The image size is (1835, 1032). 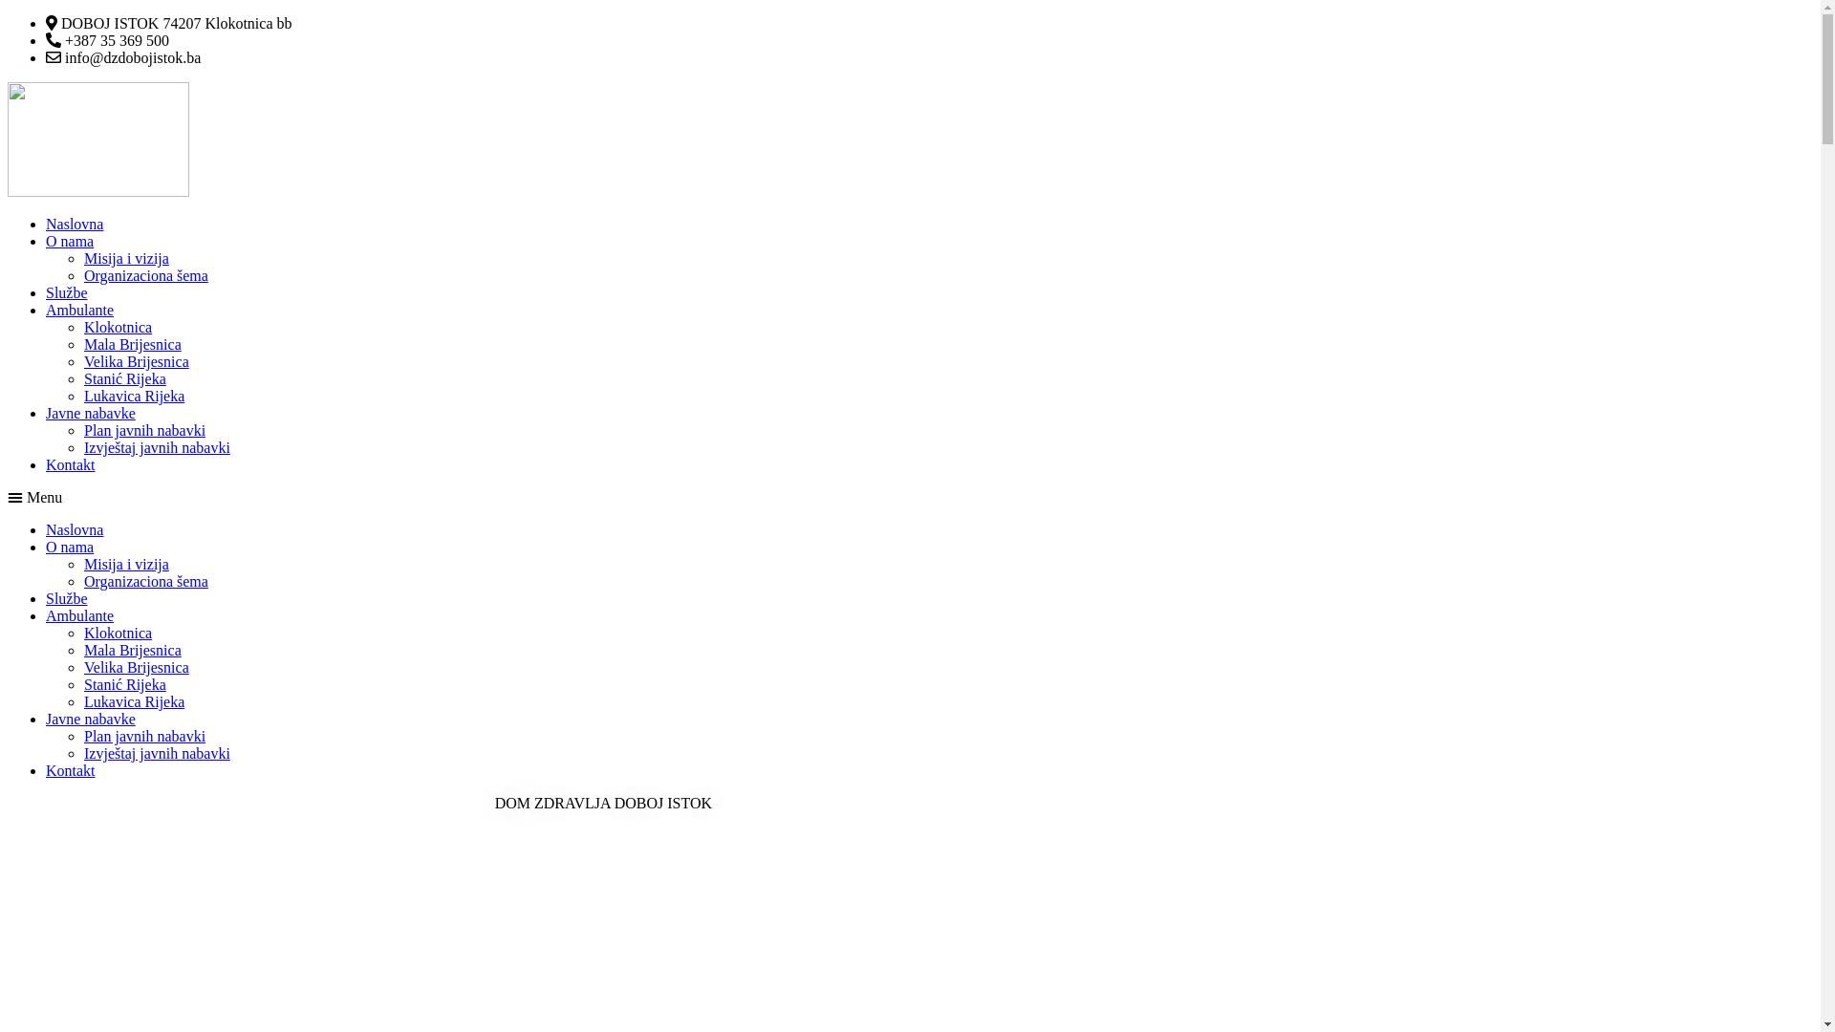 I want to click on Misija i vizija, so click(x=126, y=564).